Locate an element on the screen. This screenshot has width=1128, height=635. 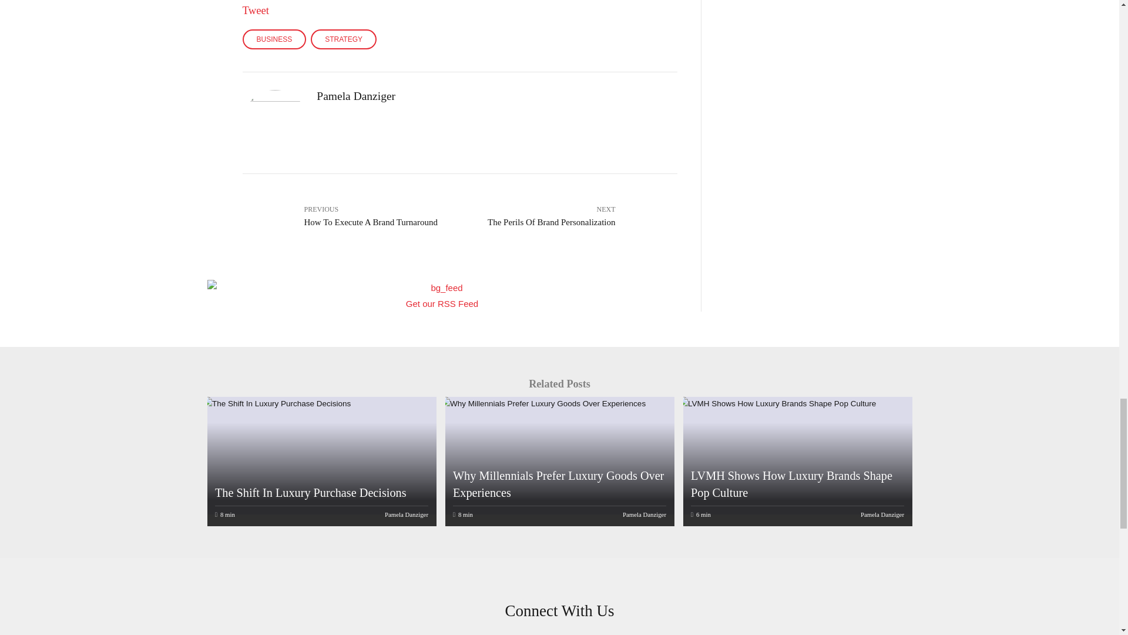
Feed is located at coordinates (442, 303).